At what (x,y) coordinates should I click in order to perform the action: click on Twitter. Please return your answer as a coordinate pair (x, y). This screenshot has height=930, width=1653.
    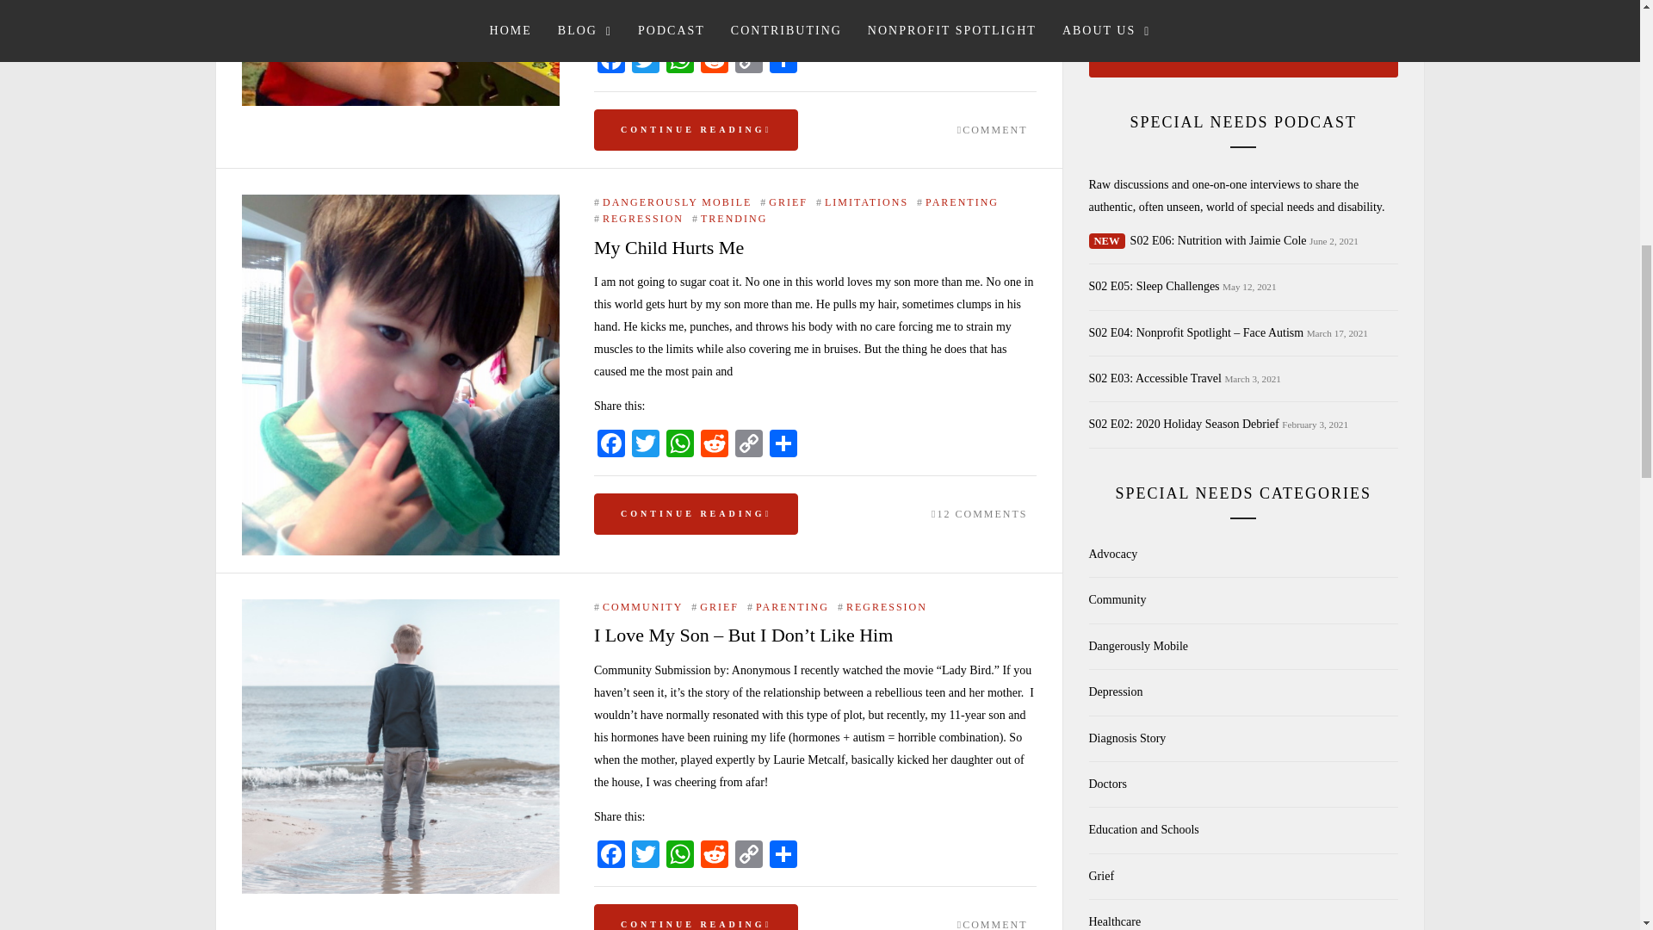
    Looking at the image, I should click on (645, 60).